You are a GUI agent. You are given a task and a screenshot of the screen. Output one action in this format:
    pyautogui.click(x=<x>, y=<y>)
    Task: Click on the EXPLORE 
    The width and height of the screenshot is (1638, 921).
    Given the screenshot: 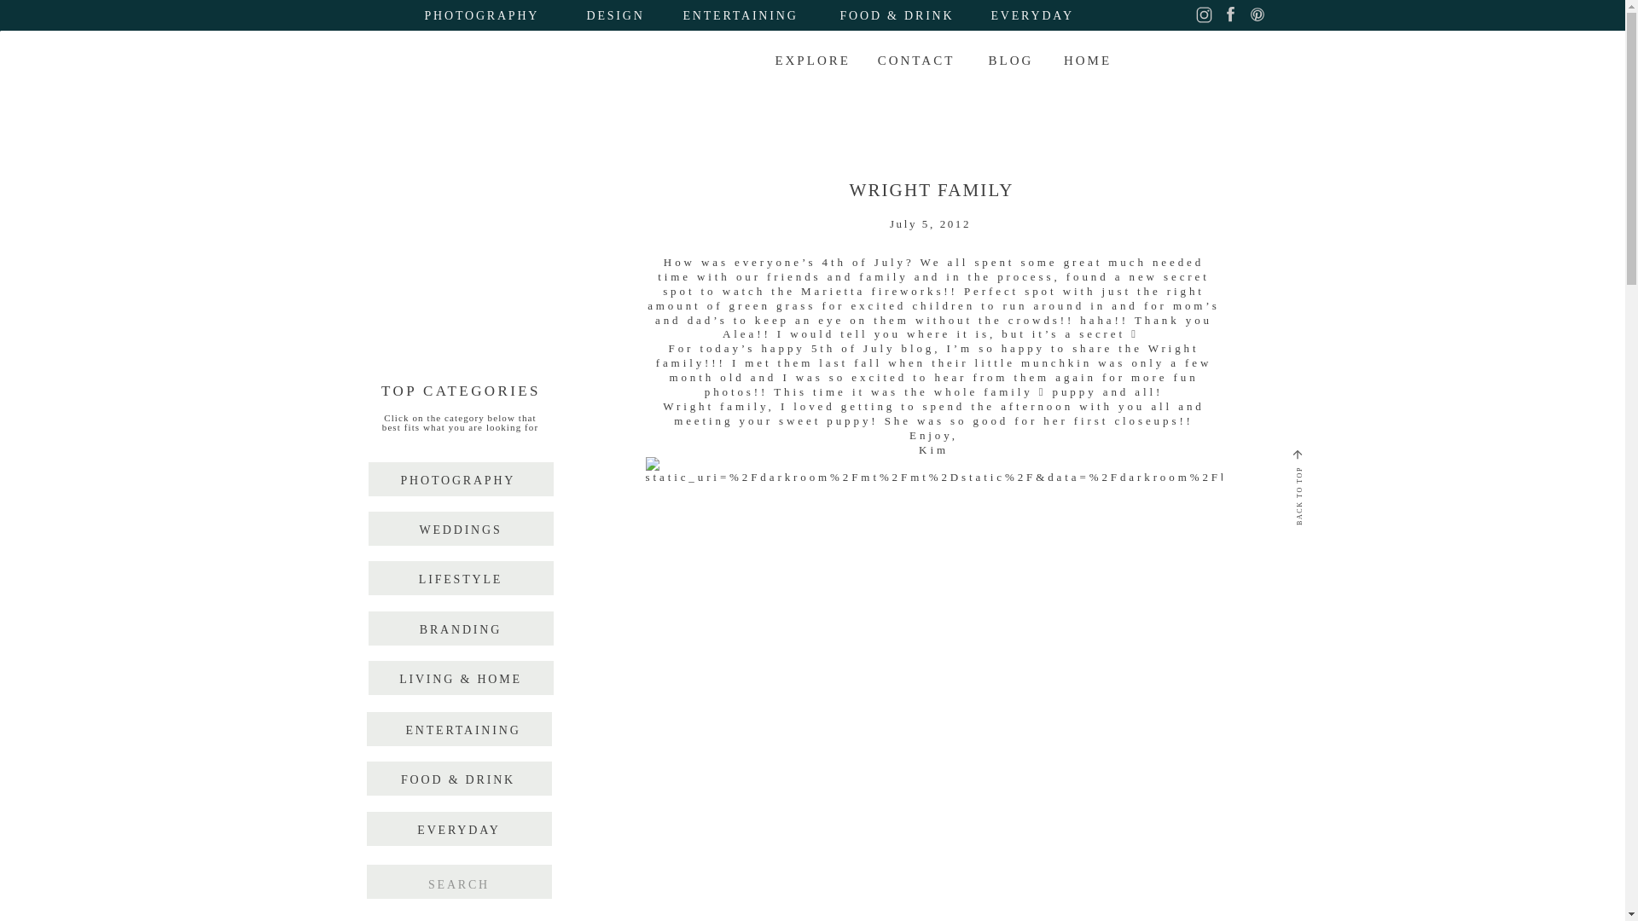 What is the action you would take?
    pyautogui.click(x=816, y=63)
    